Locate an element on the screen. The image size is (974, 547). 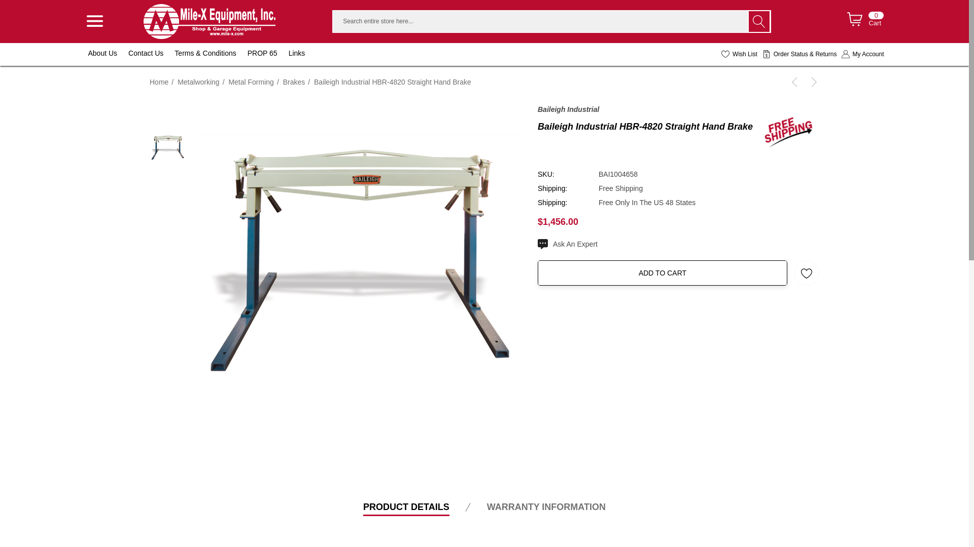
Baileigh Industrial HBR-4820 Straight Hand Brake is located at coordinates (294, 82).